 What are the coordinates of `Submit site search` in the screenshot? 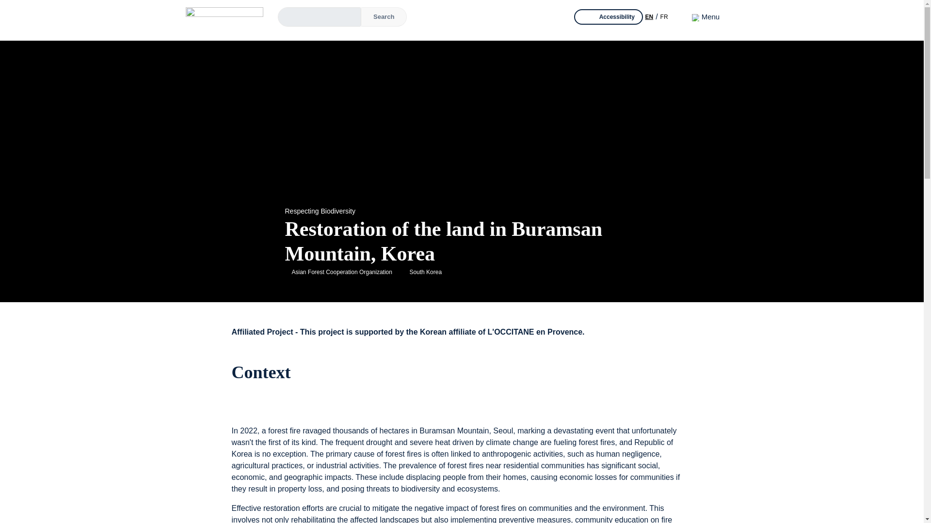 It's located at (384, 17).